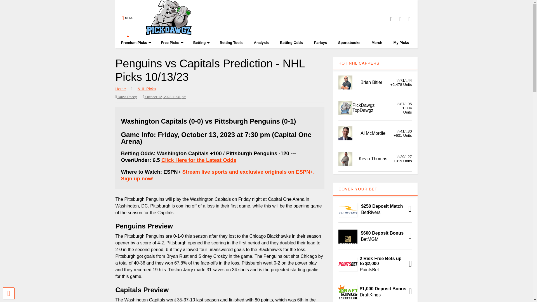 The height and width of the screenshot is (302, 537). I want to click on David Racey, so click(126, 97).